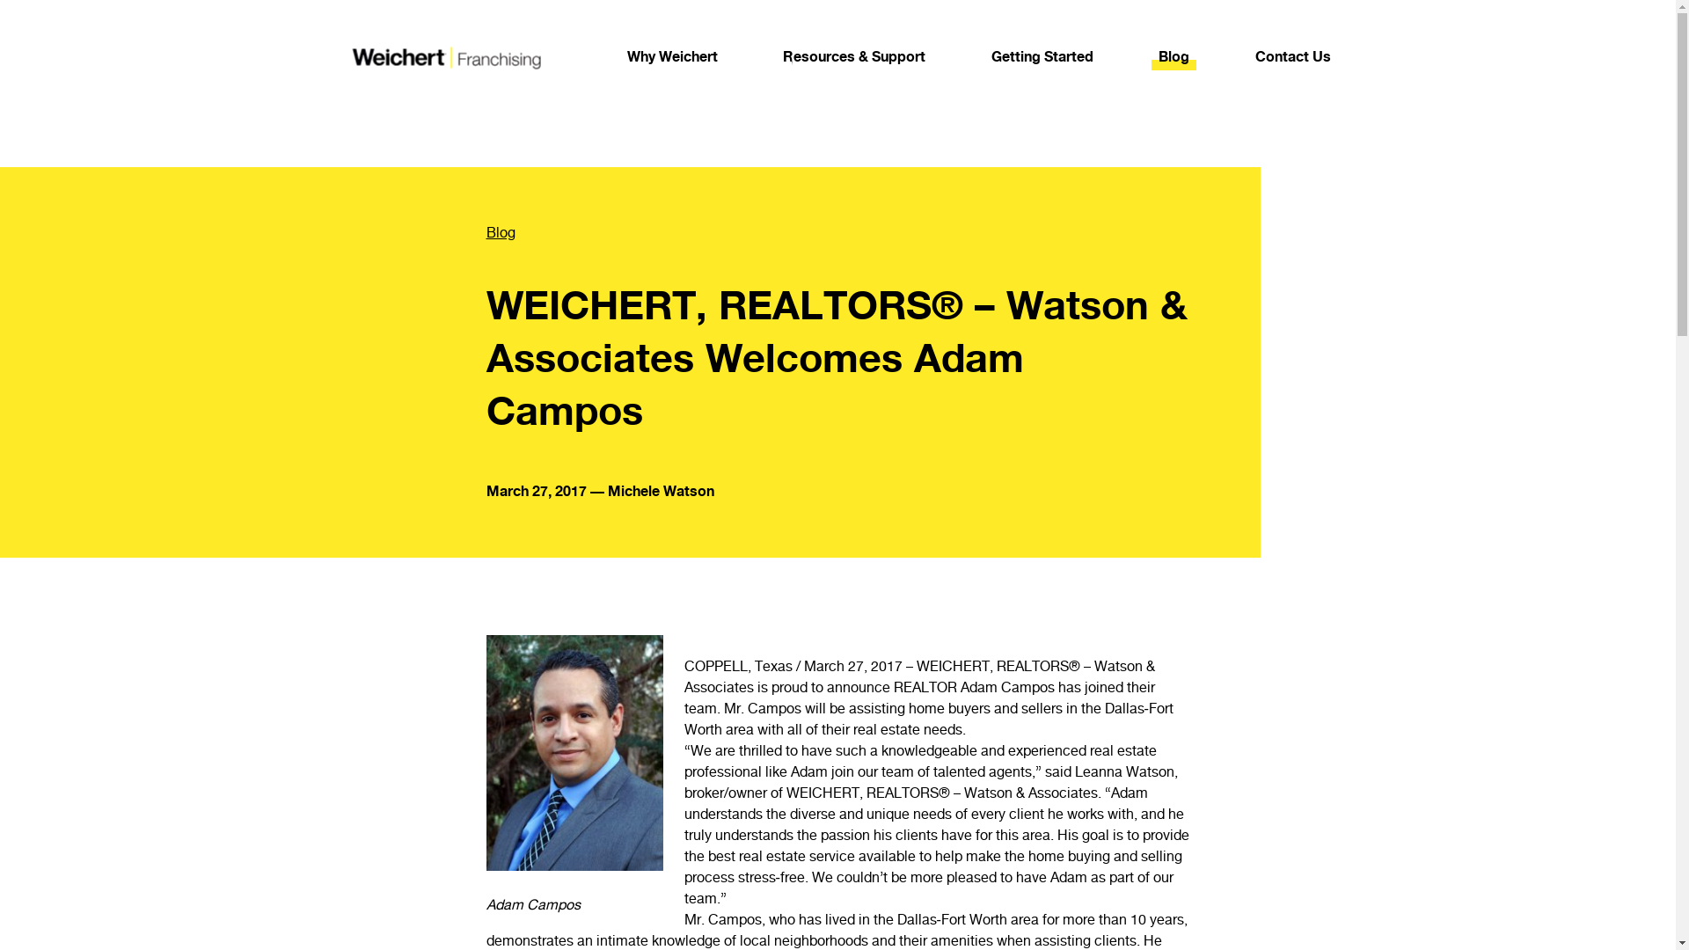 The height and width of the screenshot is (950, 1689). Describe the element at coordinates (671, 56) in the screenshot. I see `Why Weichert` at that location.